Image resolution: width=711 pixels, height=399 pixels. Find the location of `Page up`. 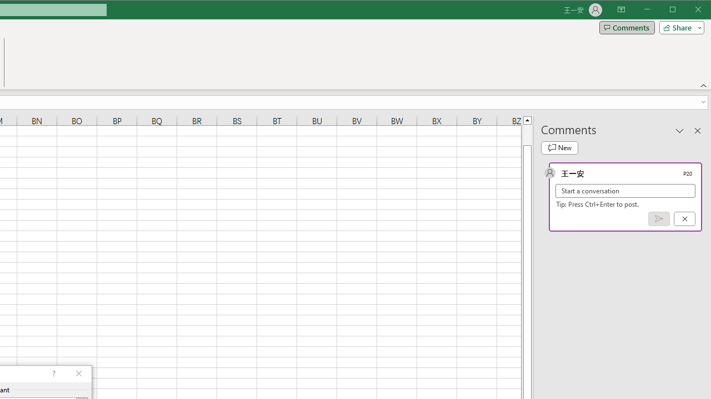

Page up is located at coordinates (527, 135).